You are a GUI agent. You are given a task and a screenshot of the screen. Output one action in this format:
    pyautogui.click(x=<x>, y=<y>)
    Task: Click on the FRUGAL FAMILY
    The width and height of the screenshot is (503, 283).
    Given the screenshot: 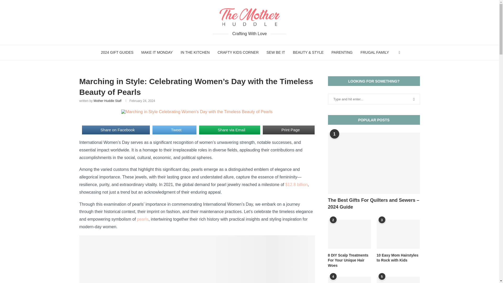 What is the action you would take?
    pyautogui.click(x=375, y=52)
    